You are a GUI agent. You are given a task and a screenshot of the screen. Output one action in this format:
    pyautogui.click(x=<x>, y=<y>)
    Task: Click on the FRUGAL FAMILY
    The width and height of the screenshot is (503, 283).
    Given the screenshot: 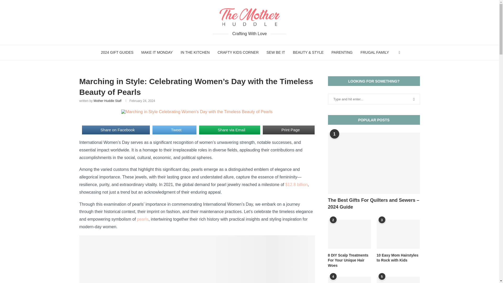 What is the action you would take?
    pyautogui.click(x=375, y=52)
    